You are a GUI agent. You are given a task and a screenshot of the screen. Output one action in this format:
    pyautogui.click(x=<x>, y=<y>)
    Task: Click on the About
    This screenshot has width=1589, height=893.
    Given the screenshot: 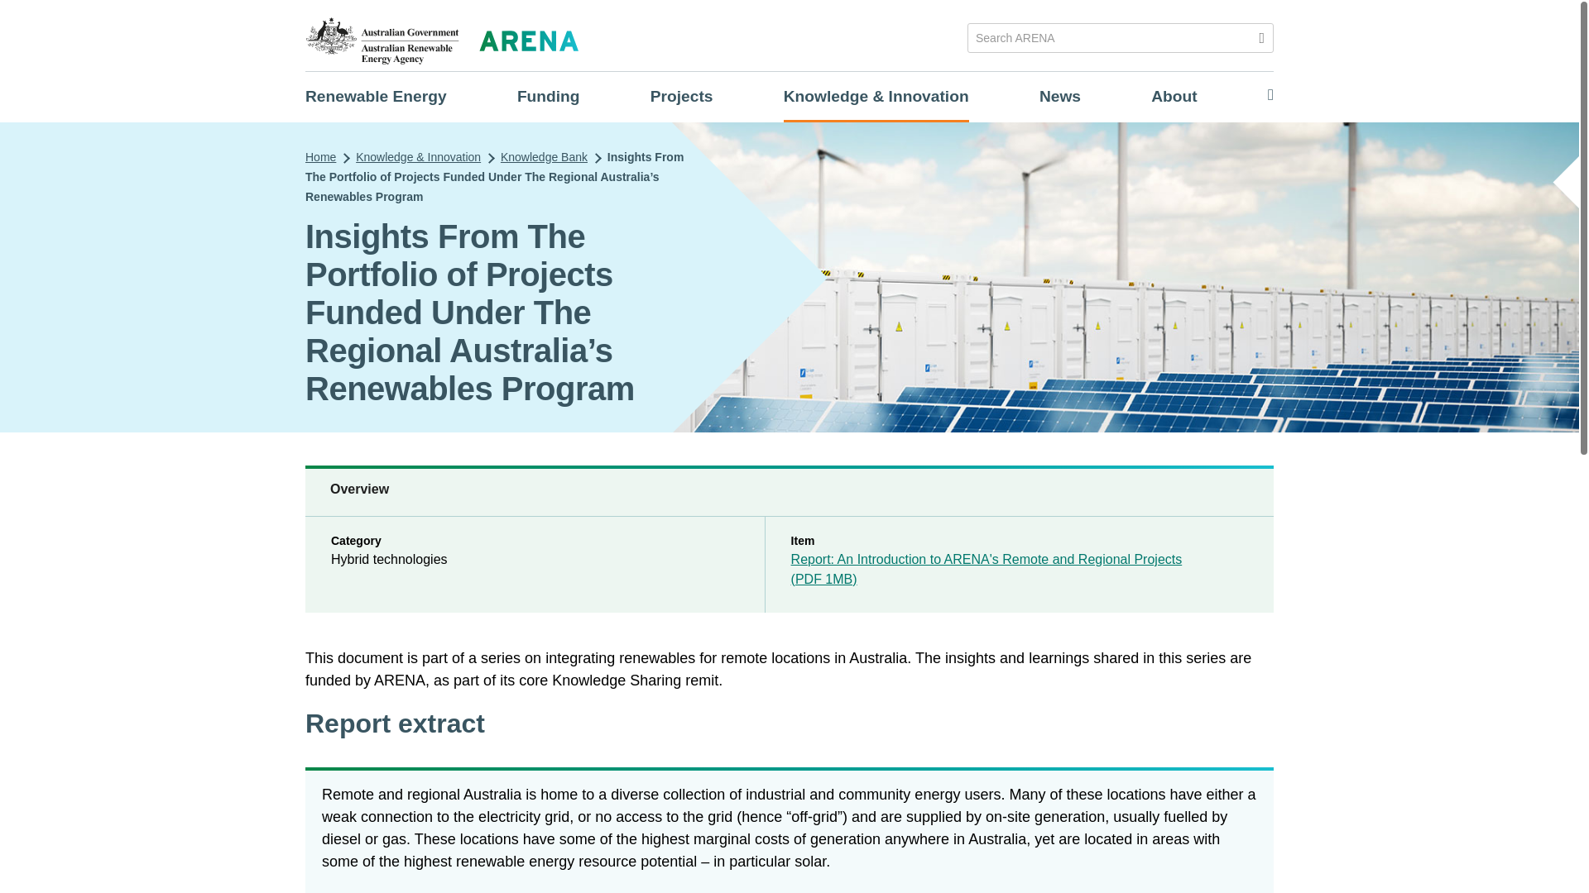 What is the action you would take?
    pyautogui.click(x=1174, y=96)
    